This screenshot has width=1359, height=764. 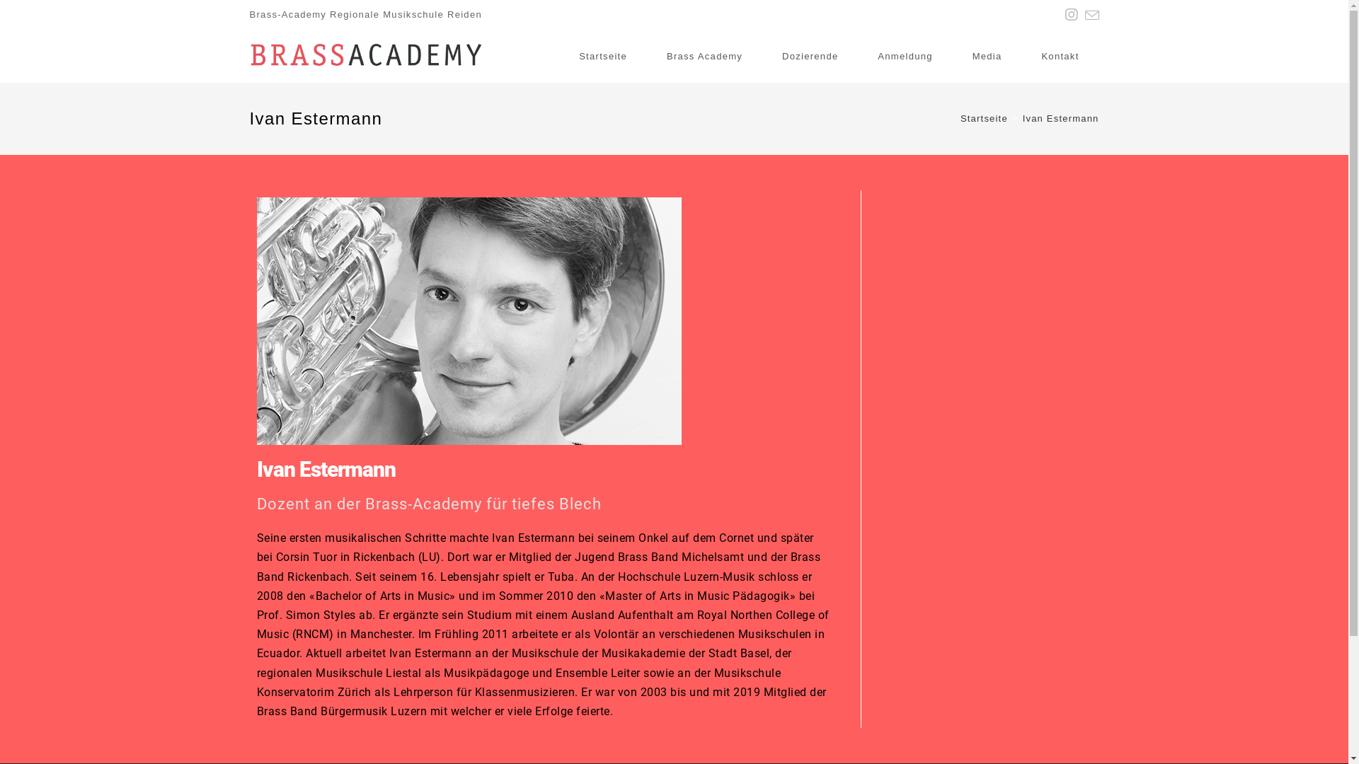 I want to click on Startseite, so click(x=984, y=119).